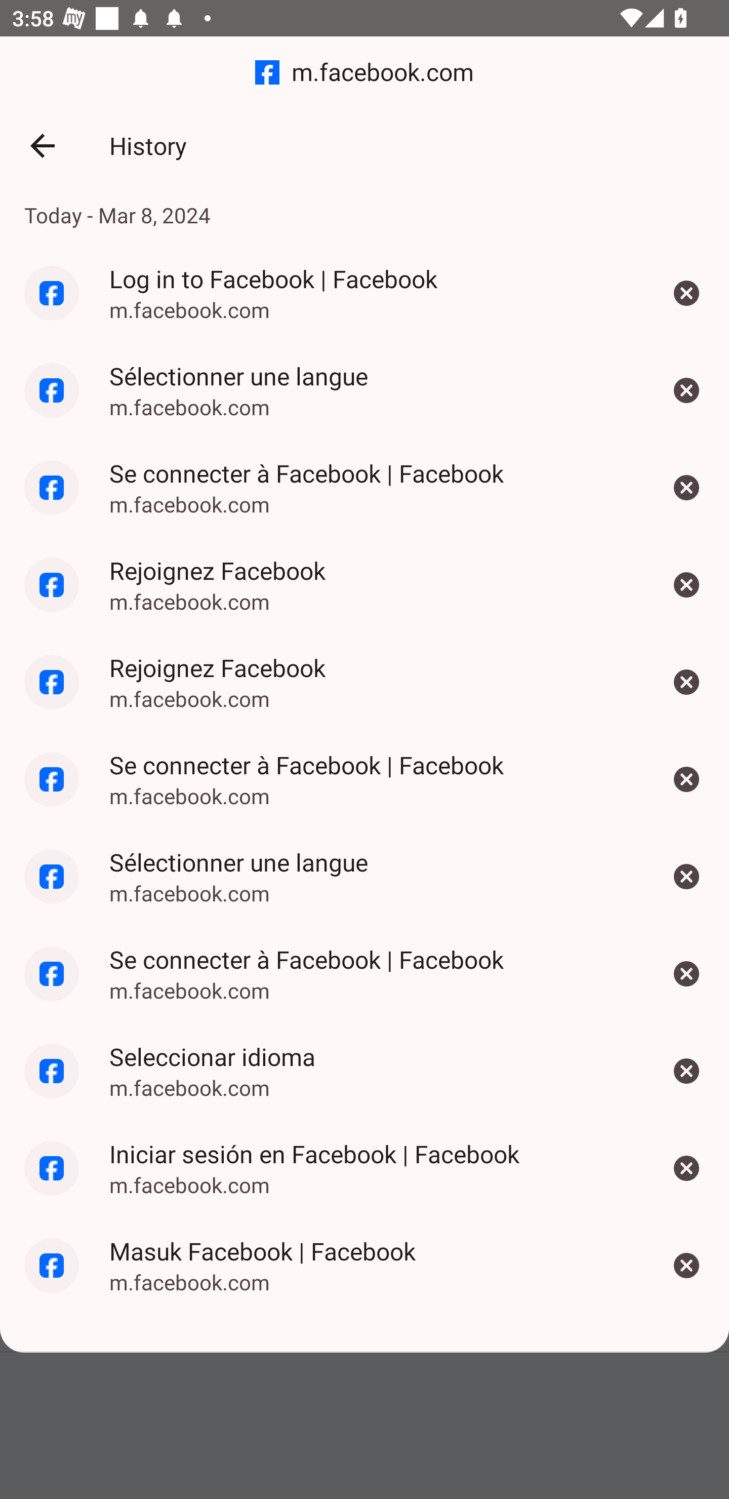  Describe the element at coordinates (686, 683) in the screenshot. I see `Rejoignez Facebook Remove` at that location.